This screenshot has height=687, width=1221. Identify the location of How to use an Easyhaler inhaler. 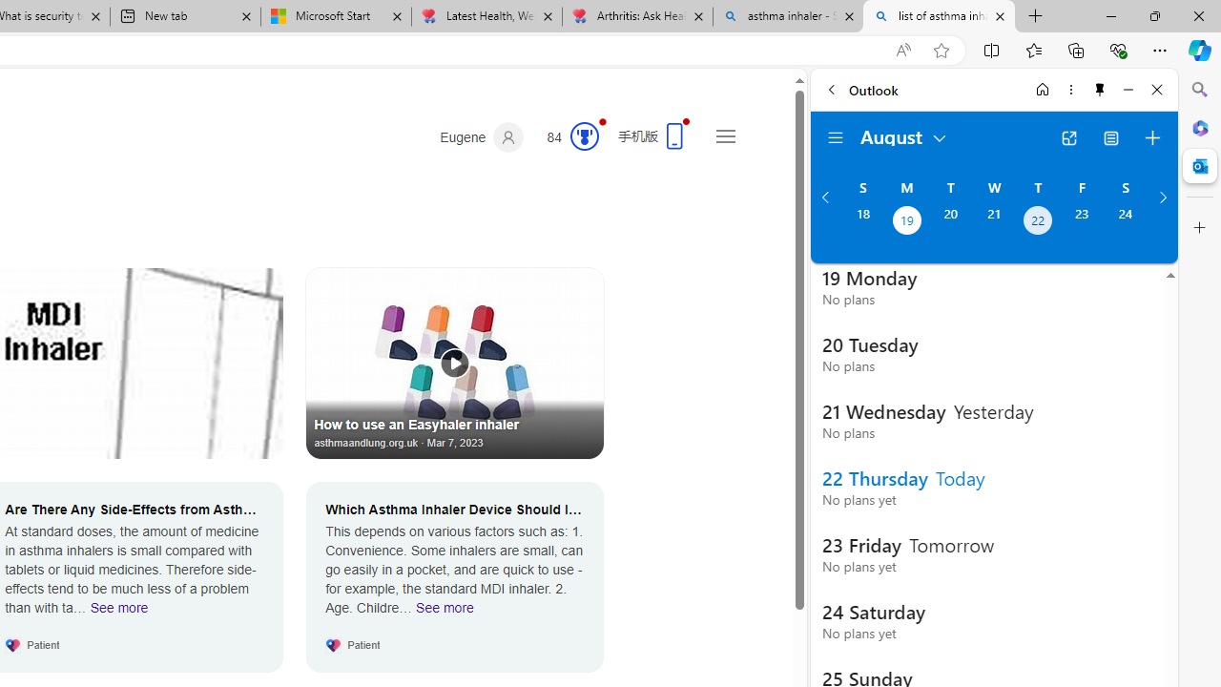
(455, 363).